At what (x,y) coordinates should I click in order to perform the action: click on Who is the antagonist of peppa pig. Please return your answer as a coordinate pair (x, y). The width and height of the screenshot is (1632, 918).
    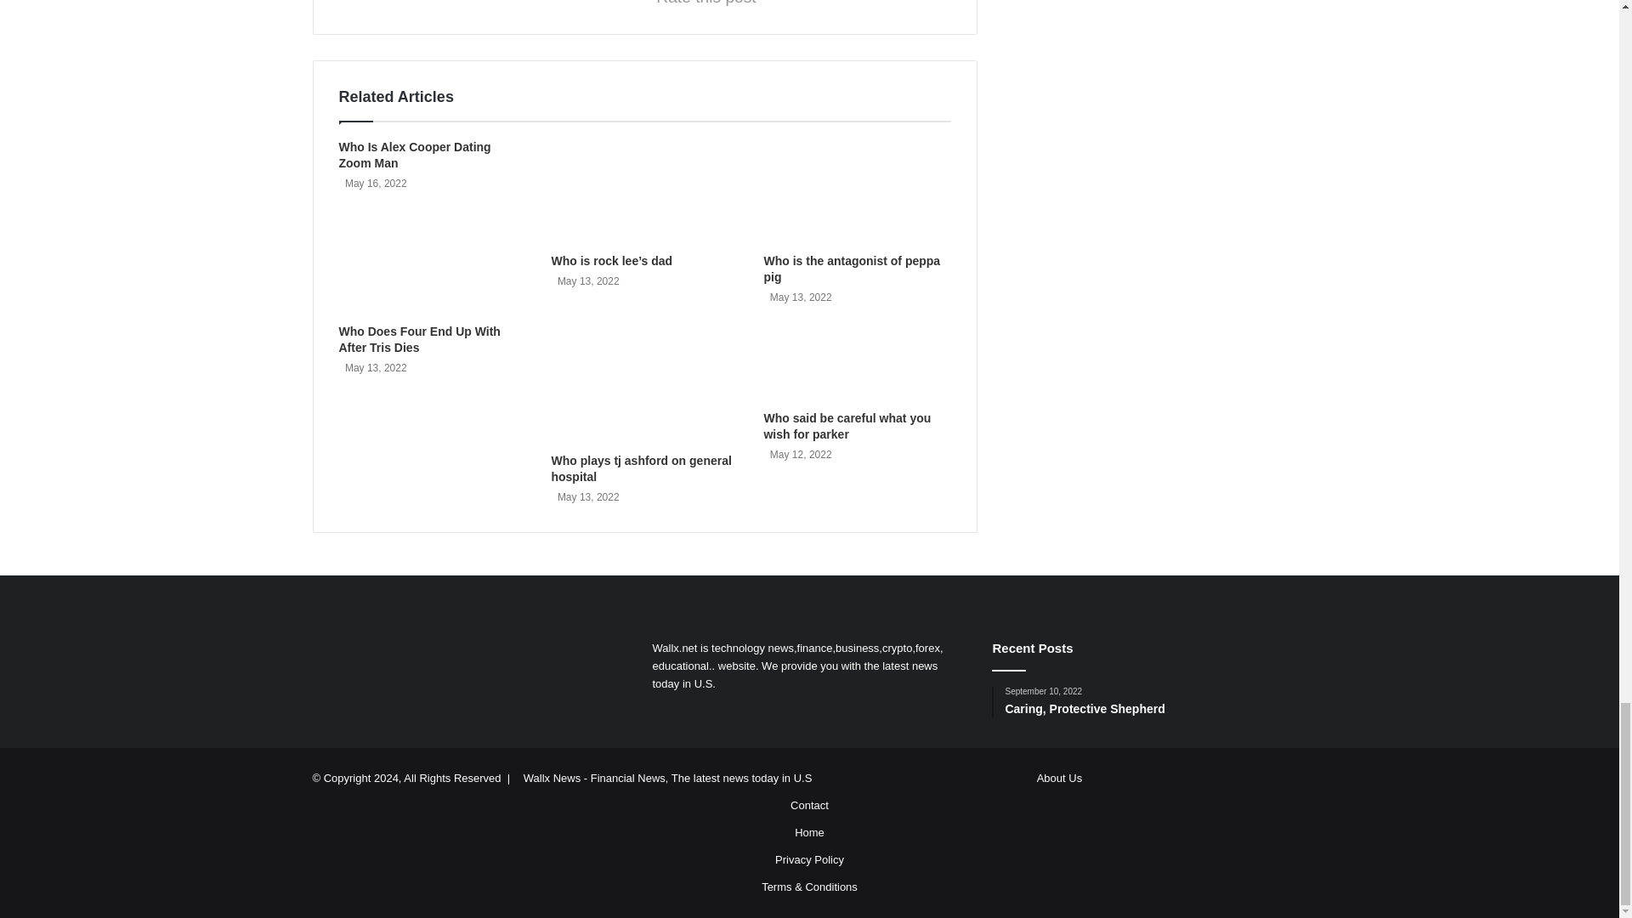
    Looking at the image, I should click on (852, 269).